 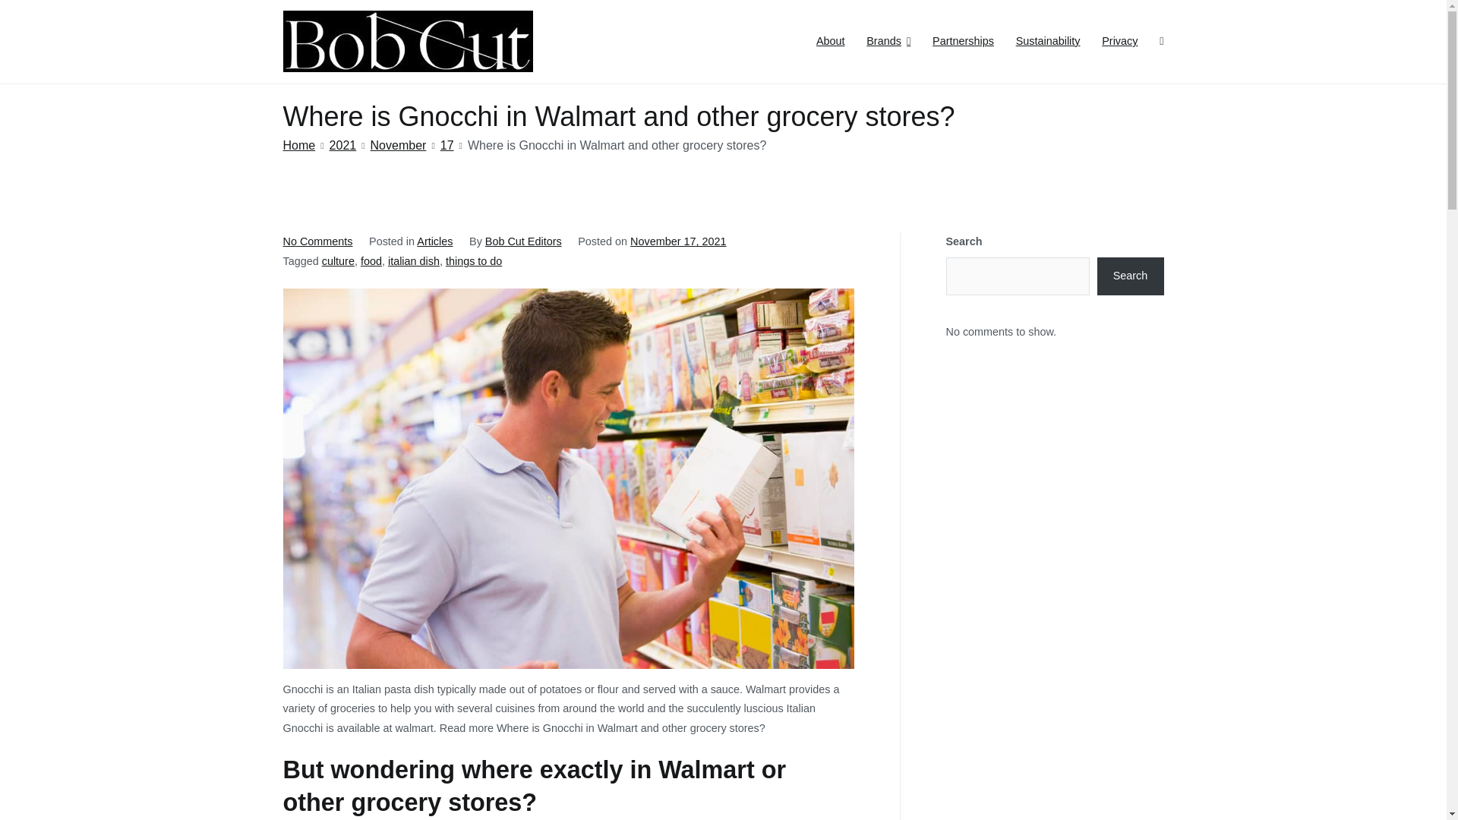 I want to click on Bob Cut Editors, so click(x=523, y=241).